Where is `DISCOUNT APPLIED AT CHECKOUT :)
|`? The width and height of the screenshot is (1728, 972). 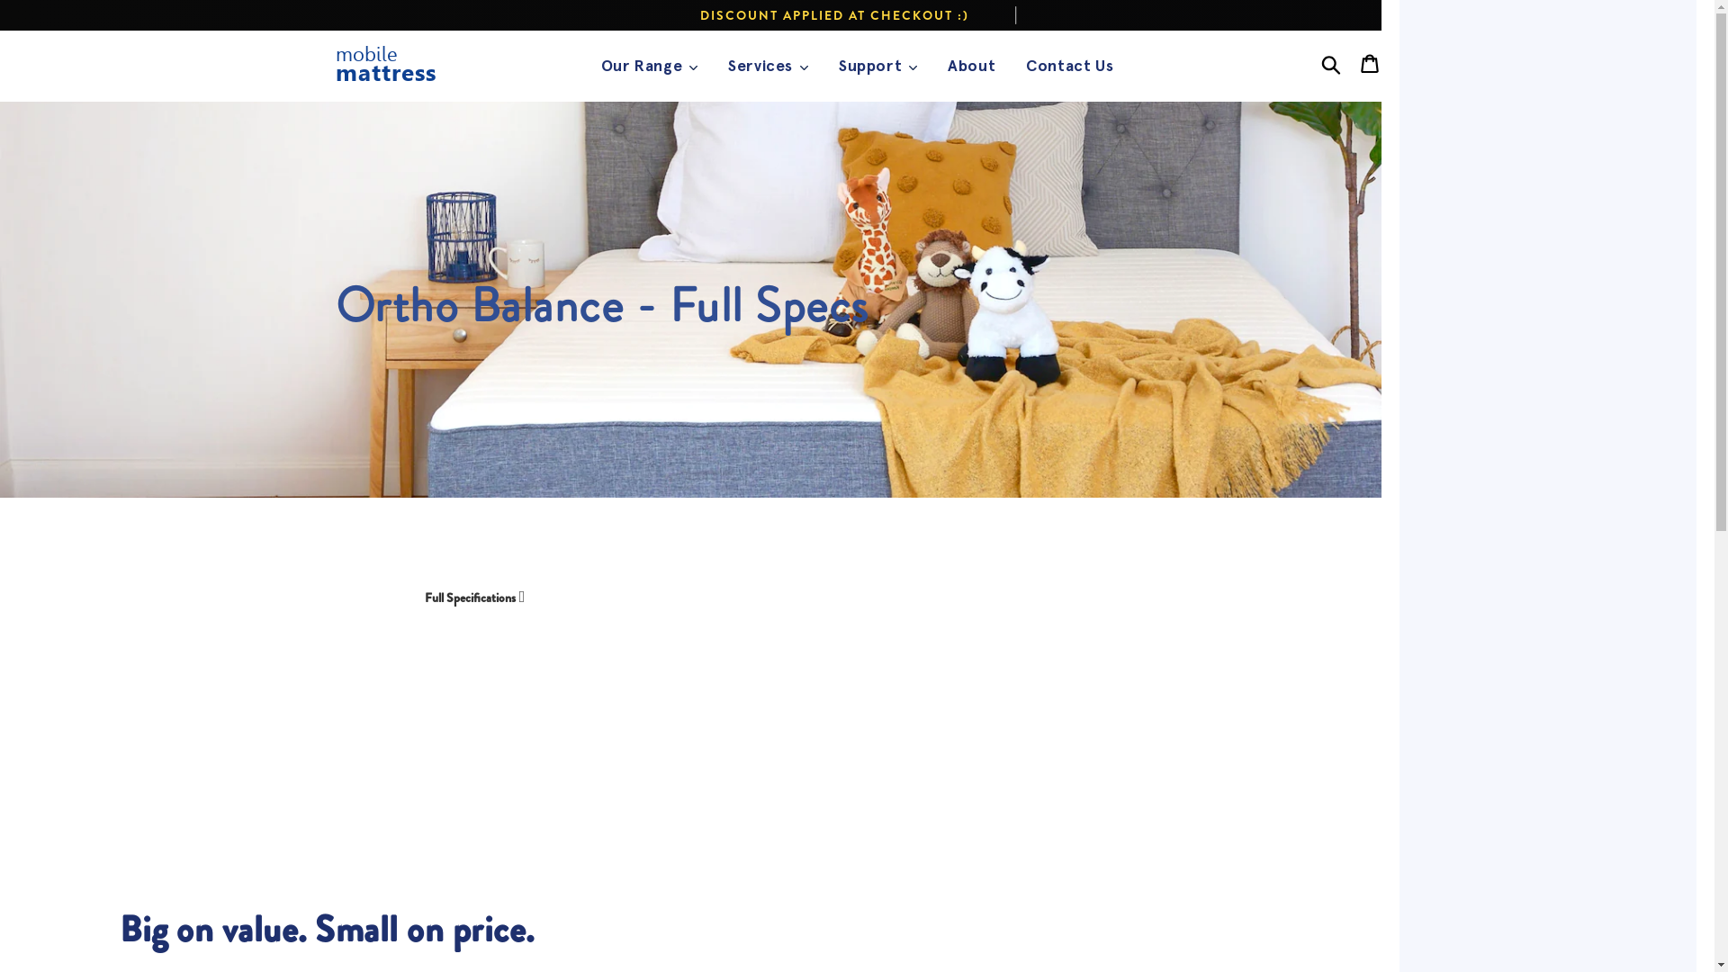
DISCOUNT APPLIED AT CHECKOUT :)
| is located at coordinates (858, 15).